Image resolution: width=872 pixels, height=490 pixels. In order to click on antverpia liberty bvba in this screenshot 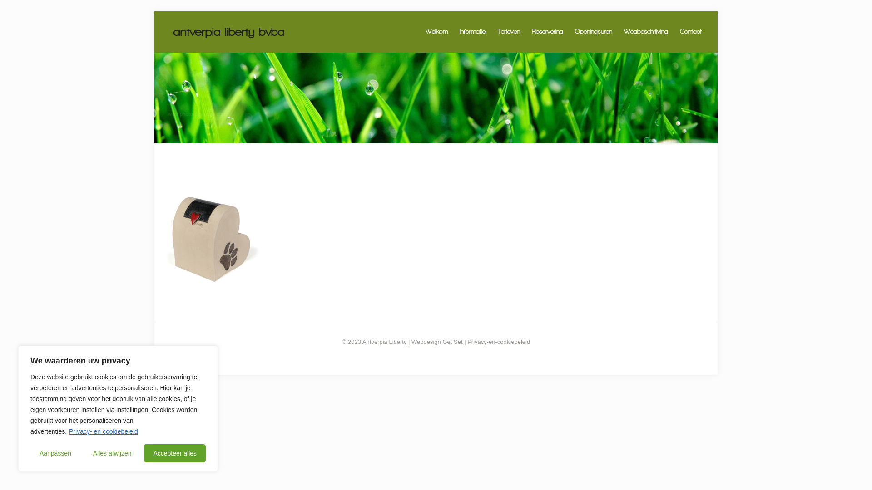, I will do `click(229, 32)`.